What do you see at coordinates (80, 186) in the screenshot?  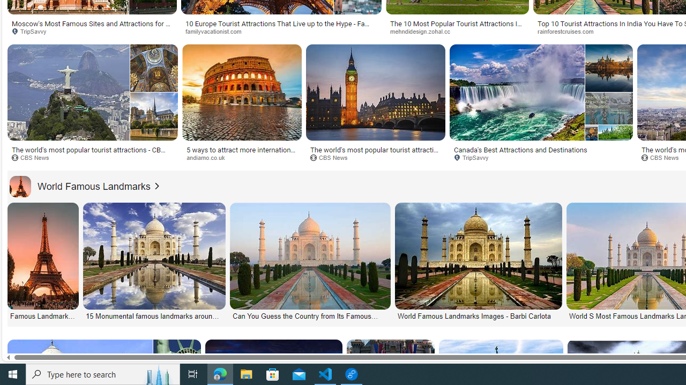 I see `World Famous Landmarks` at bounding box center [80, 186].